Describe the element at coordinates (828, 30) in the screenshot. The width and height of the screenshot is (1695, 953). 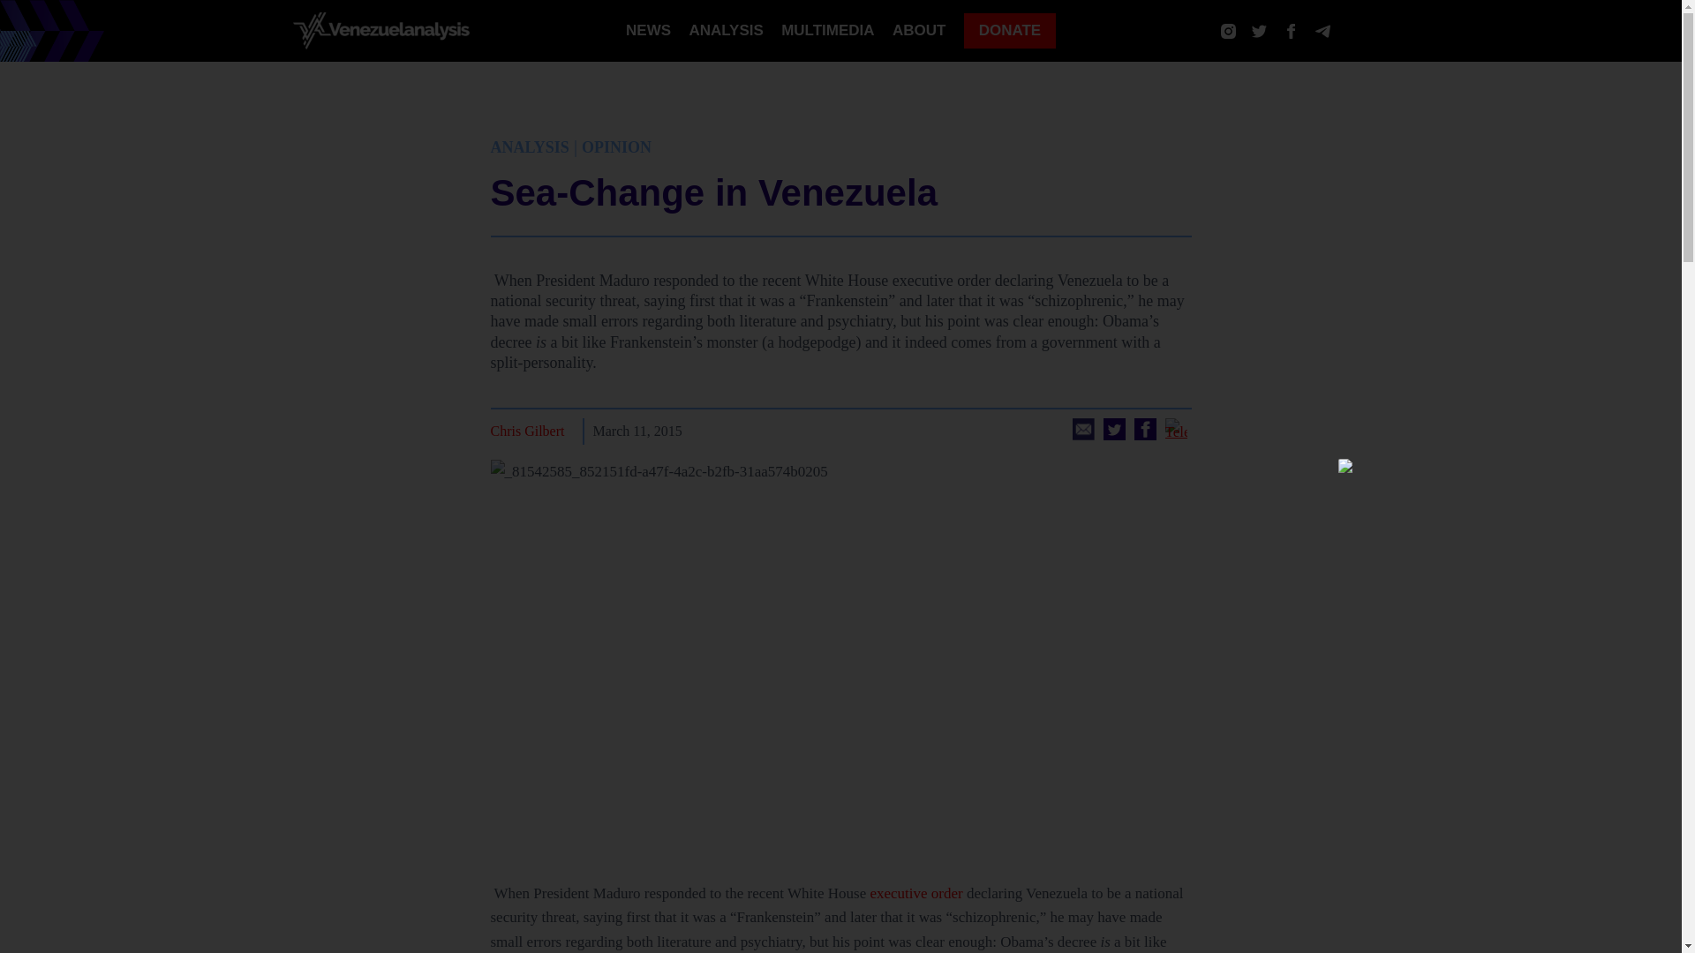
I see `MULTIMEDIA` at that location.